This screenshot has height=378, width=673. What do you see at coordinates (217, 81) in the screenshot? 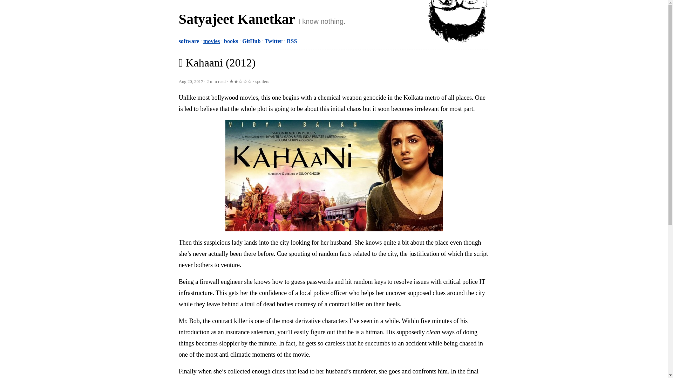
I see `393 words at 265 WPM` at bounding box center [217, 81].